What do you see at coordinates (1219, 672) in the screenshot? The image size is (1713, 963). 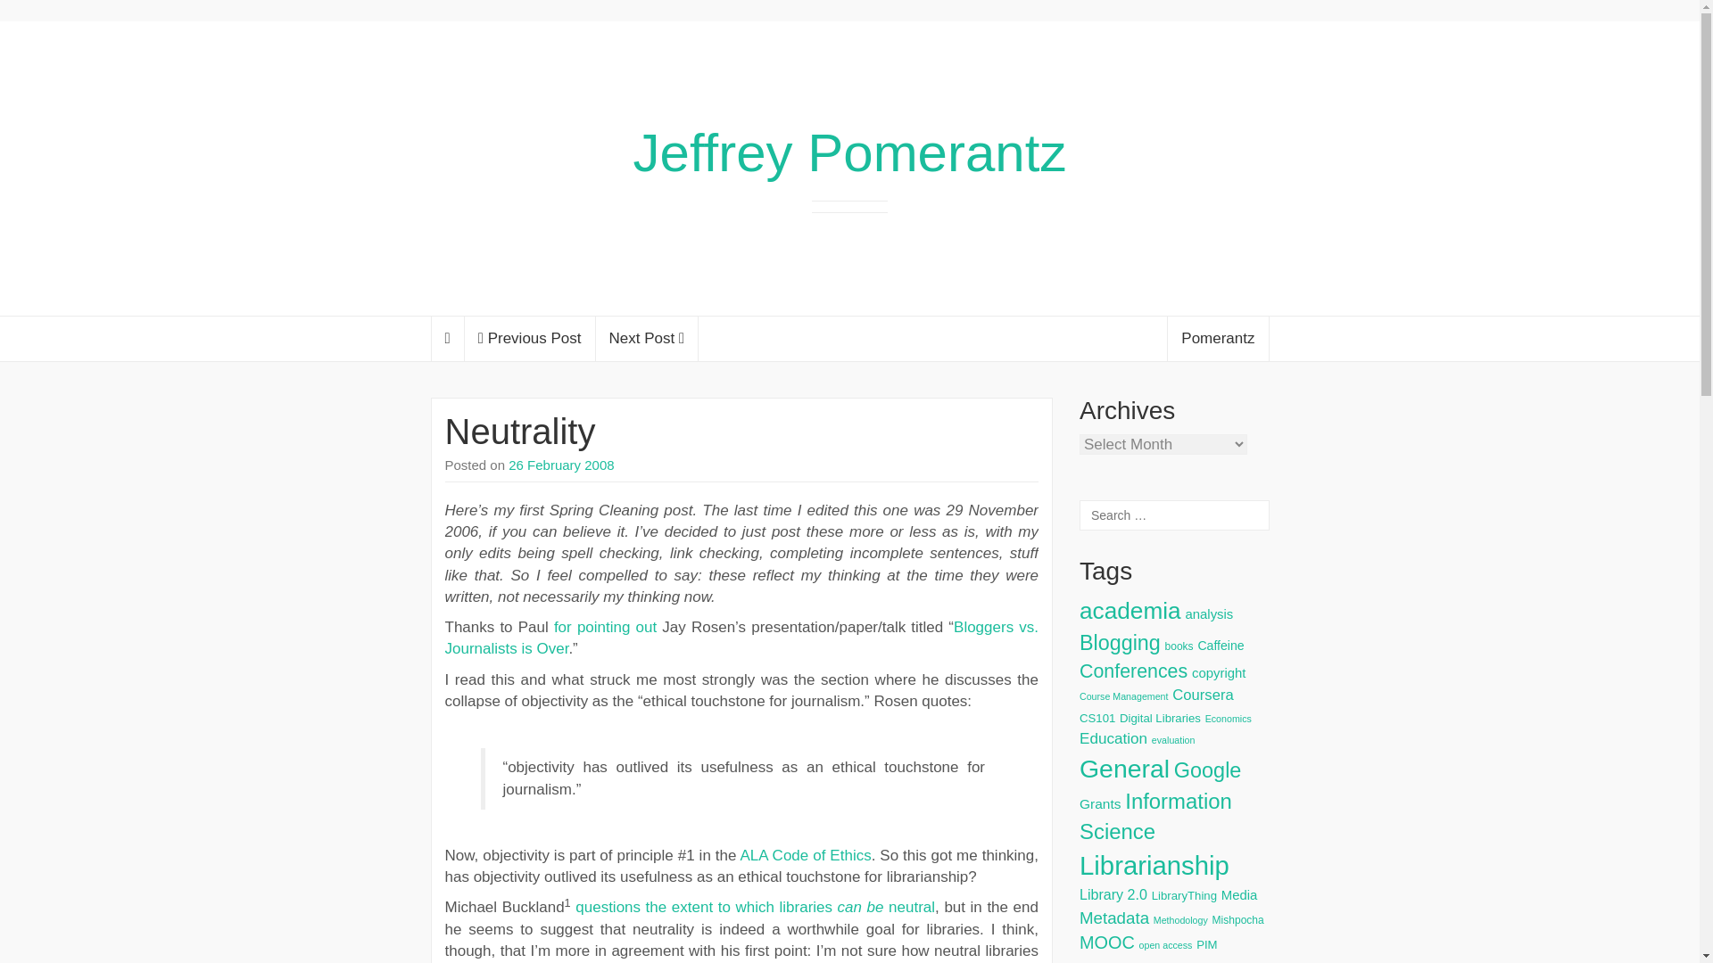 I see `copyright` at bounding box center [1219, 672].